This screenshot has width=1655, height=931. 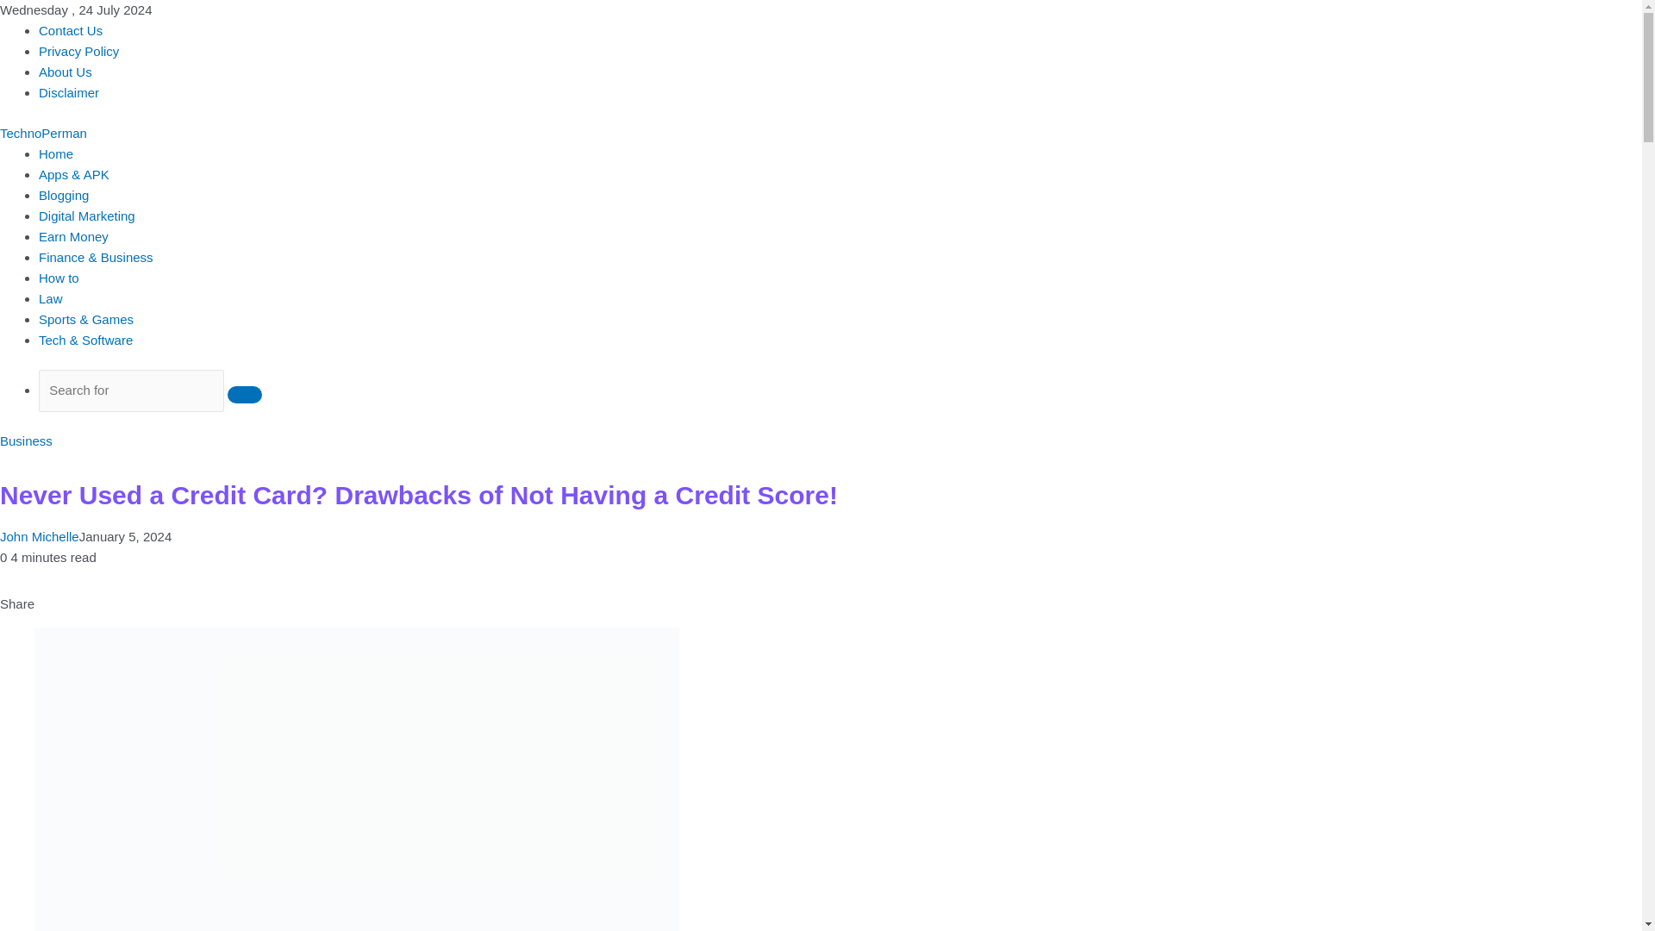 I want to click on Disclaimer, so click(x=69, y=92).